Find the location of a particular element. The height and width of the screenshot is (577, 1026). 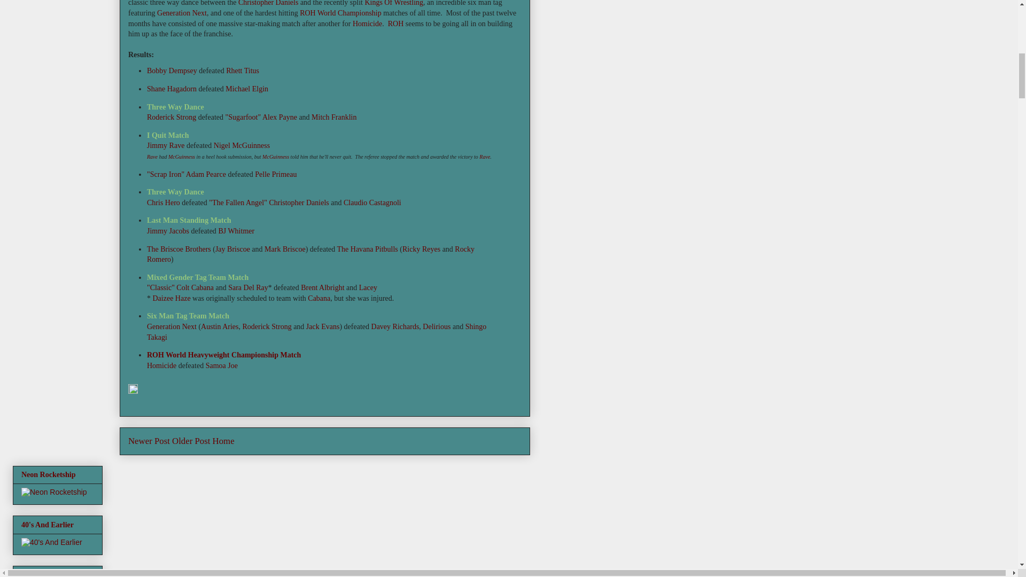

ROH is located at coordinates (395, 22).